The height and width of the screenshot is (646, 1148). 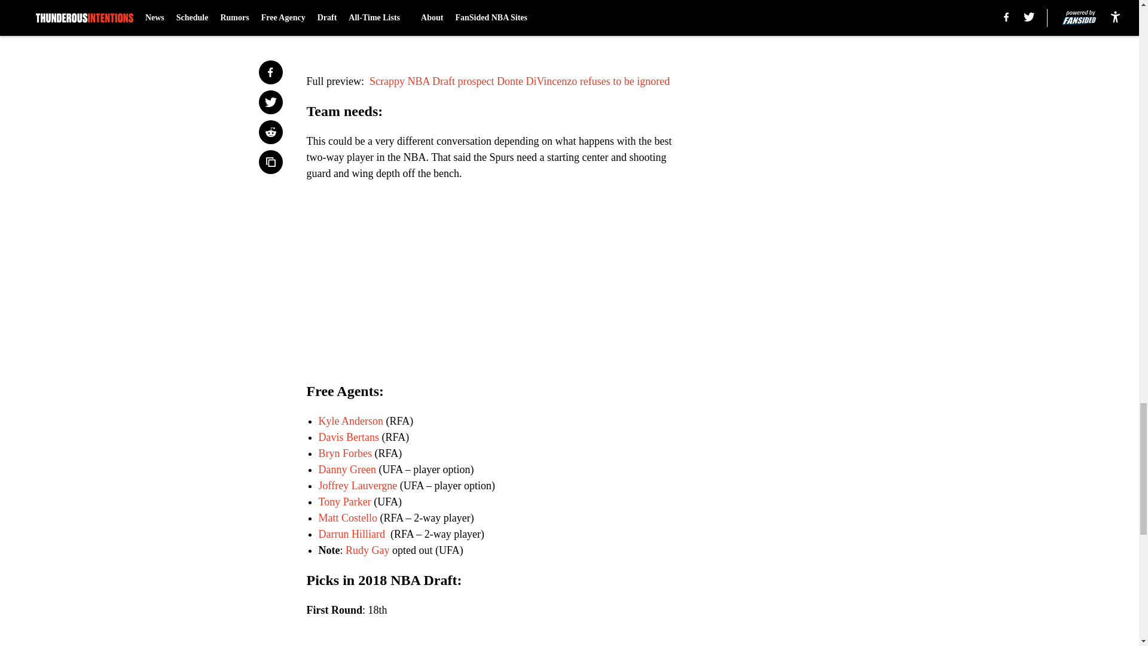 What do you see at coordinates (344, 501) in the screenshot?
I see `Tony Parker` at bounding box center [344, 501].